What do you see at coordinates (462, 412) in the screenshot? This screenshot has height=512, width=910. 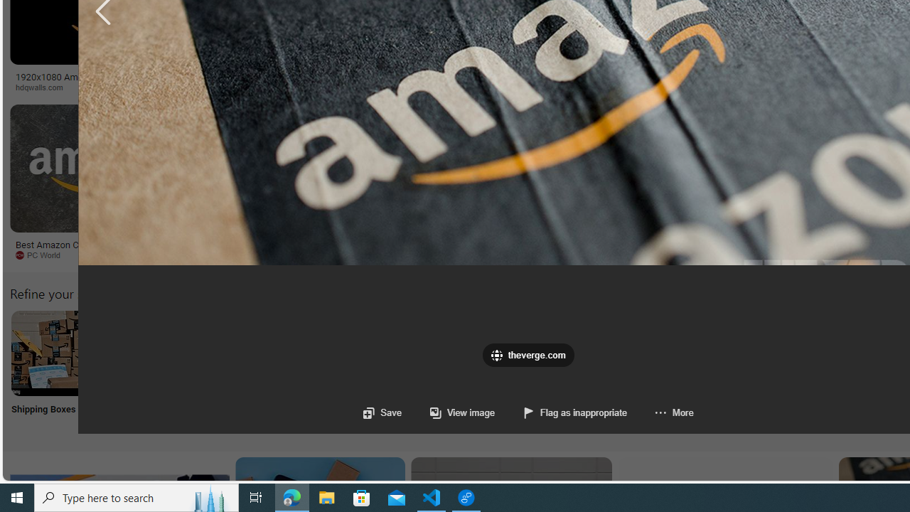 I see `View image` at bounding box center [462, 412].